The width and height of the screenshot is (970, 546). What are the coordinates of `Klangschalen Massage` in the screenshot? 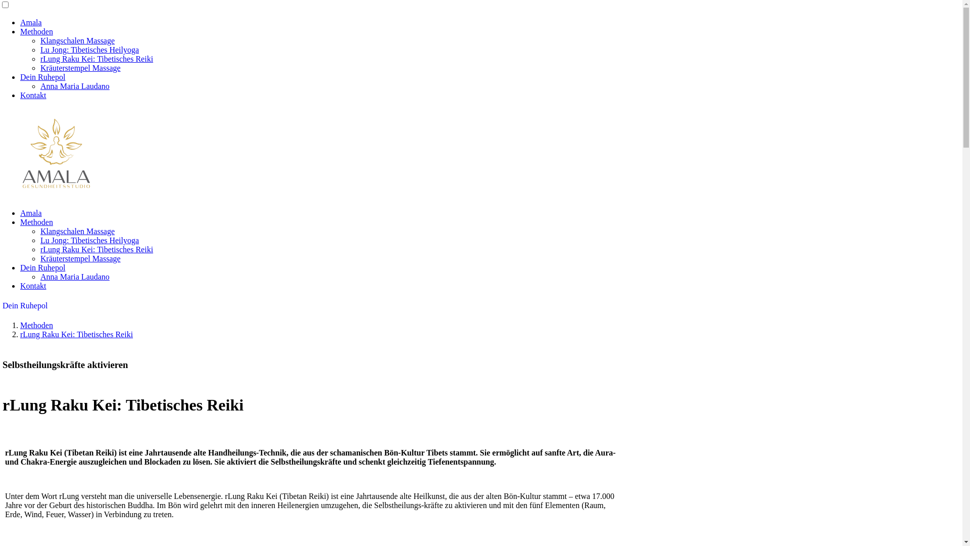 It's located at (78, 232).